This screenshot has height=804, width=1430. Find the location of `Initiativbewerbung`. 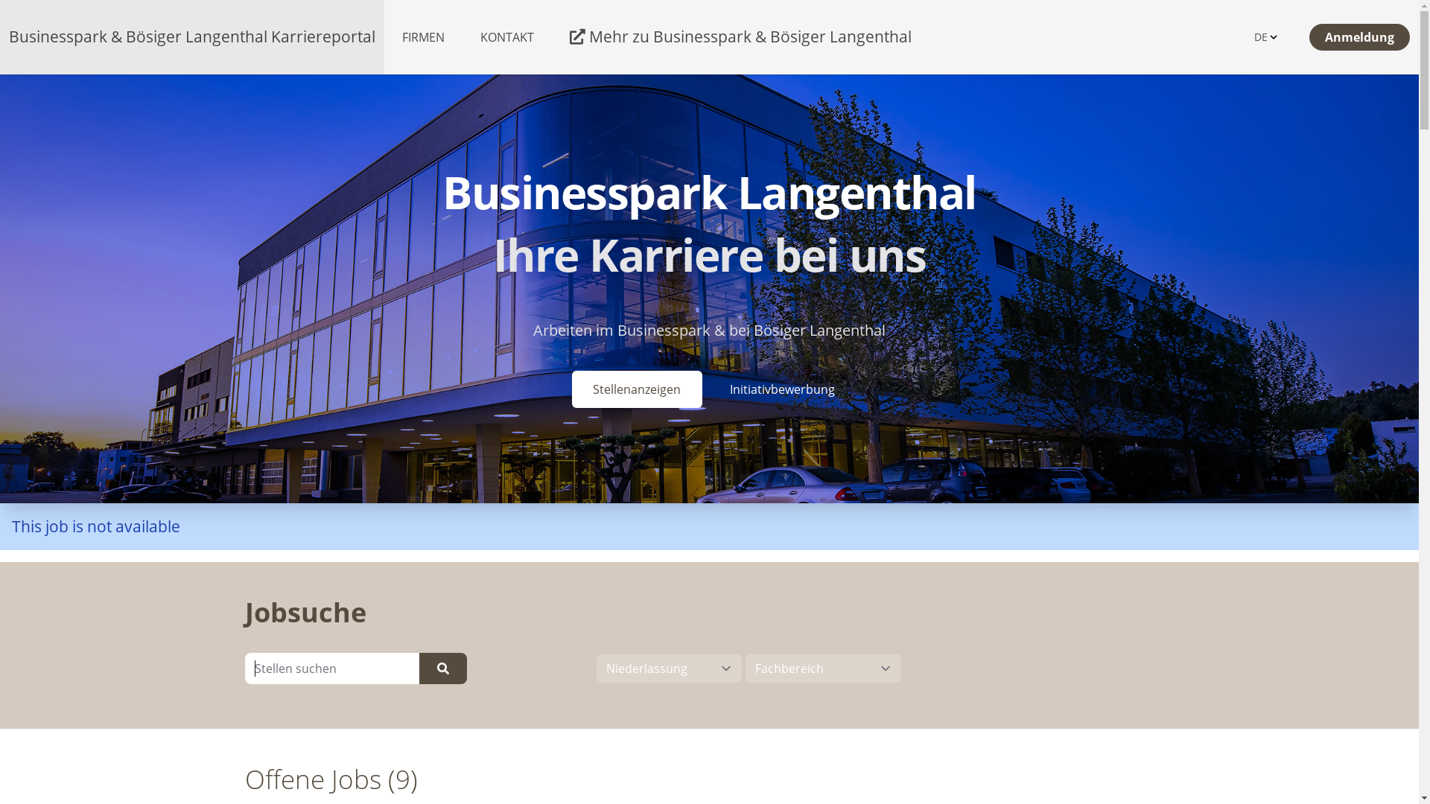

Initiativbewerbung is located at coordinates (782, 389).